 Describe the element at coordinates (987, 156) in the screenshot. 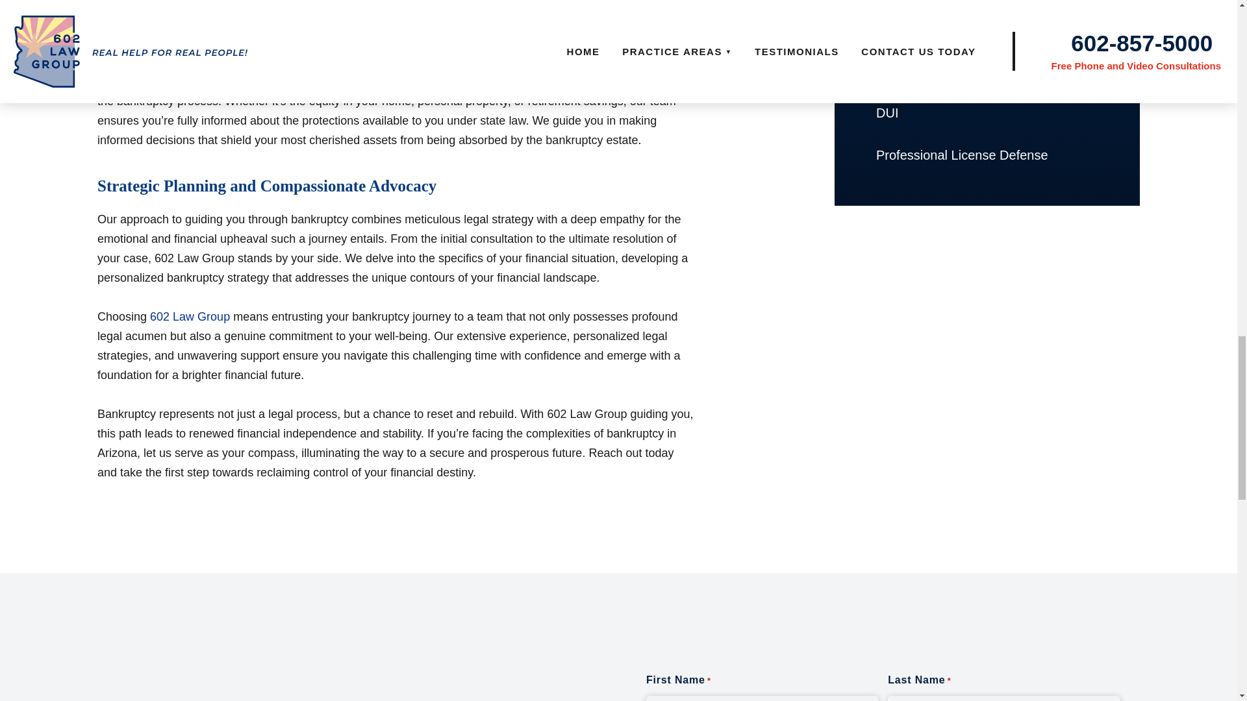

I see `Professional License Defense` at that location.